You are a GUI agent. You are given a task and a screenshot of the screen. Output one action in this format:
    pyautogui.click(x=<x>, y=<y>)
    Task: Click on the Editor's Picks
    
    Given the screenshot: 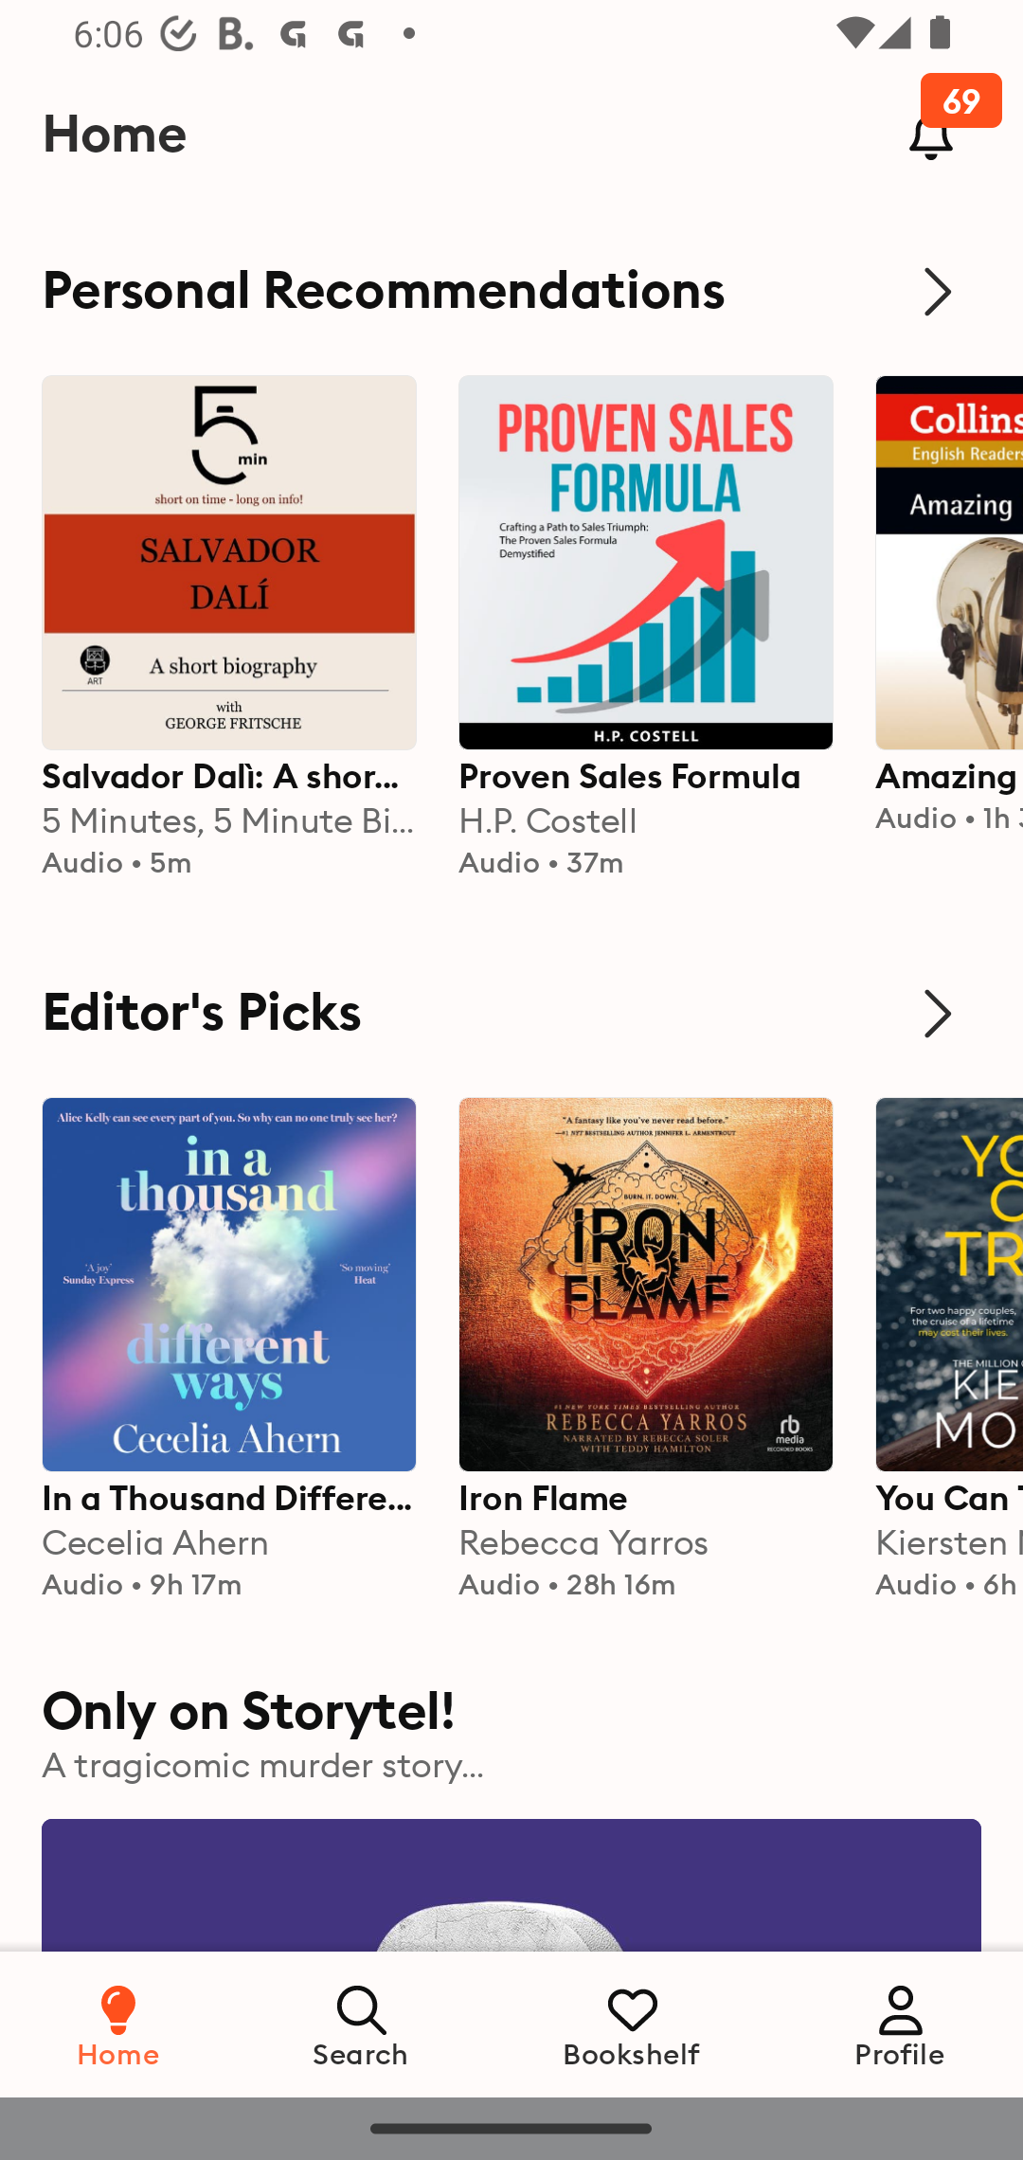 What is the action you would take?
    pyautogui.click(x=511, y=1014)
    